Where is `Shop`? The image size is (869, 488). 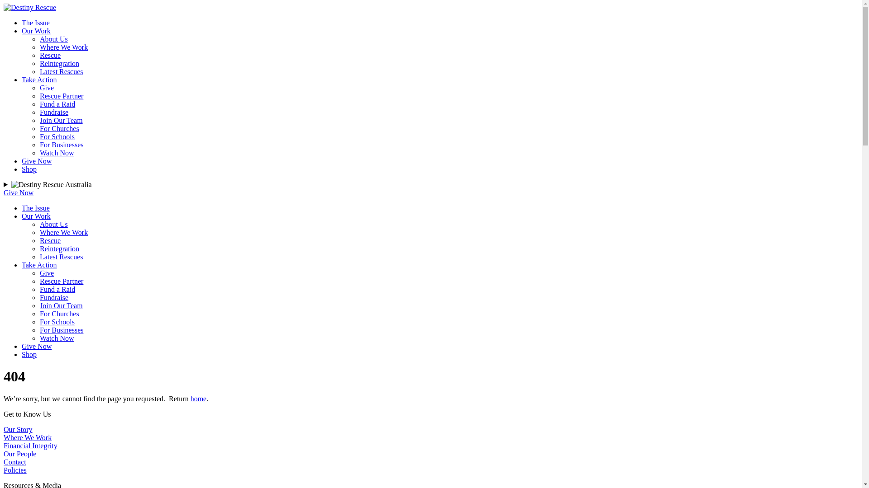 Shop is located at coordinates (29, 169).